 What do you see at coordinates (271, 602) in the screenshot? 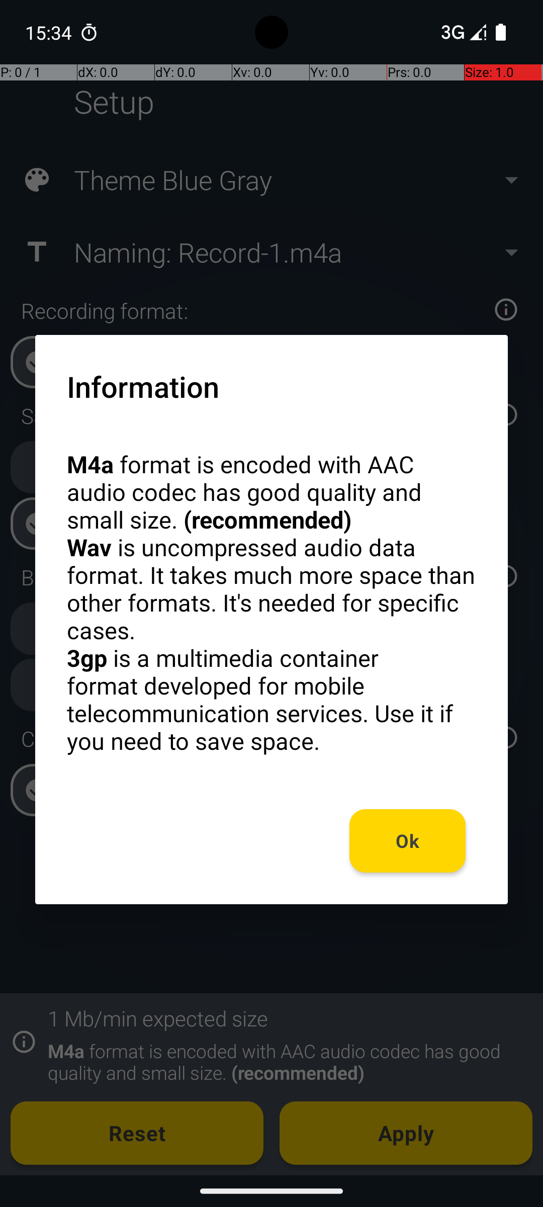
I see `M4a format is encoded with AAC audio codec has good quality and small size. (recommended) 
Wav is uncompressed audio data format. It takes much more space than other formats. It's needed for specific cases. 
3gp is a multimedia container format developed for mobile telecommunication services. Use it if you need to save space. ` at bounding box center [271, 602].